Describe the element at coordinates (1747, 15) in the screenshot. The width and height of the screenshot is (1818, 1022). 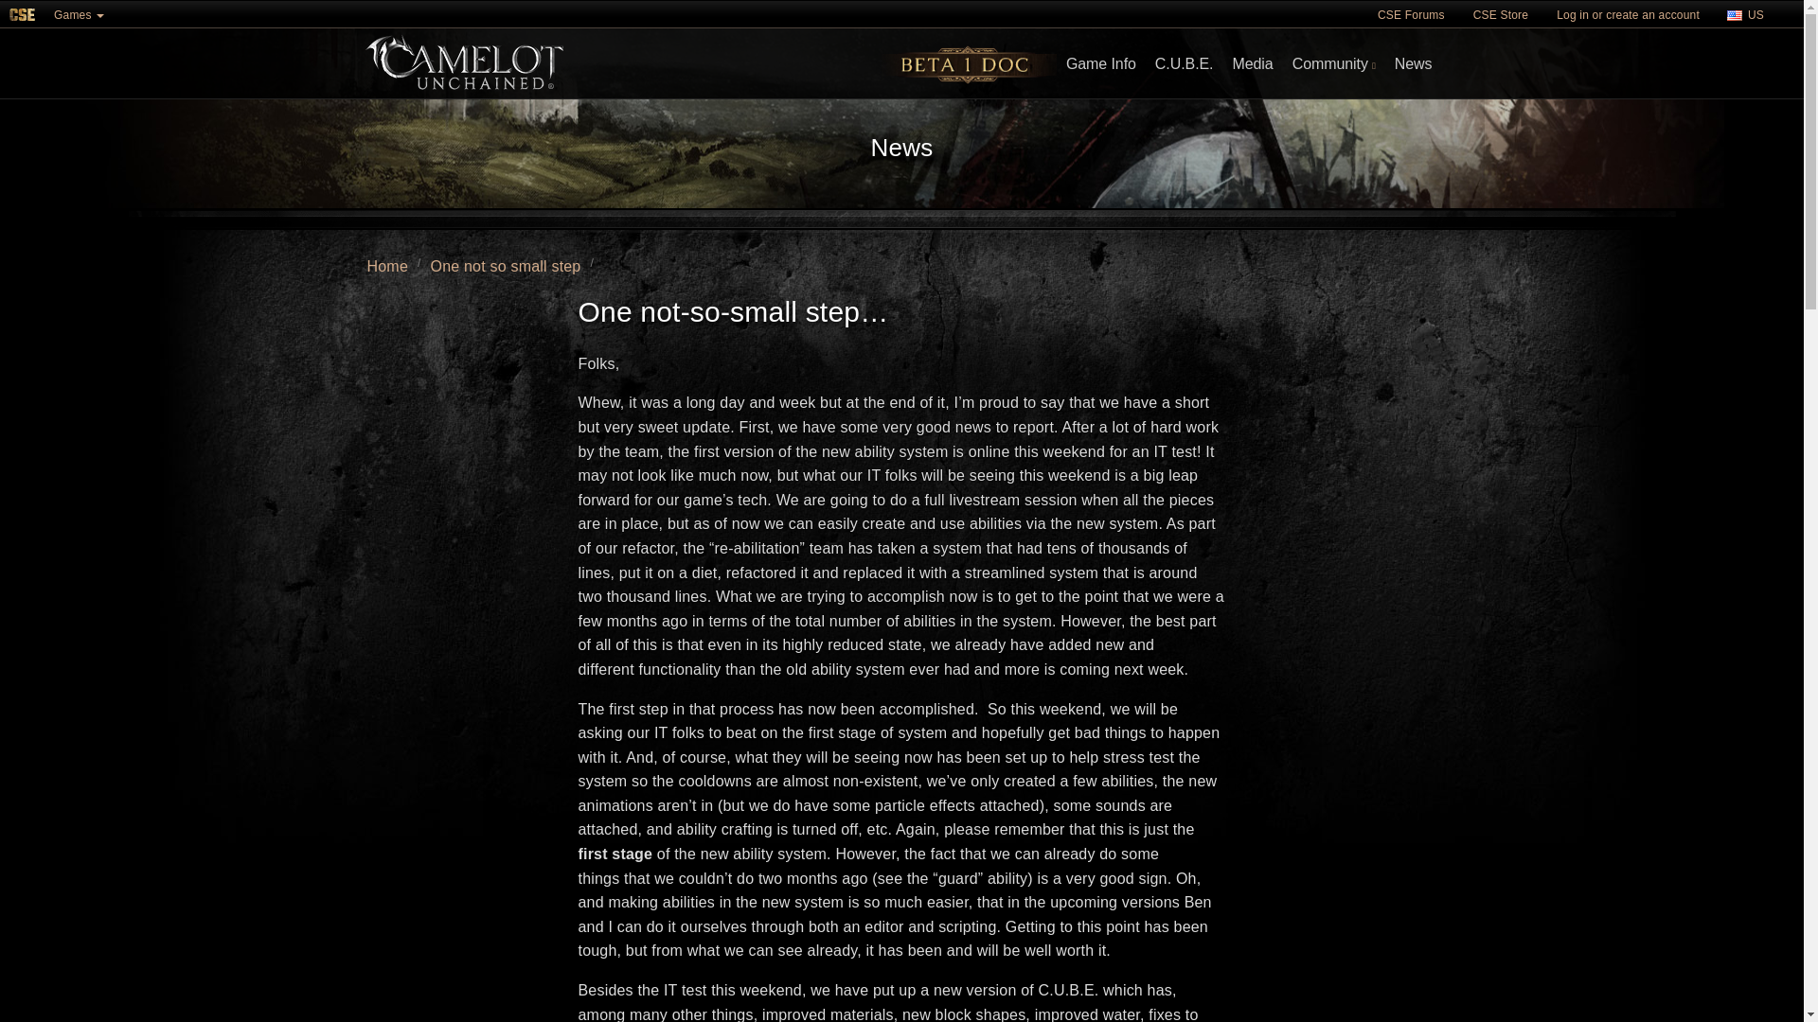
I see `US` at that location.